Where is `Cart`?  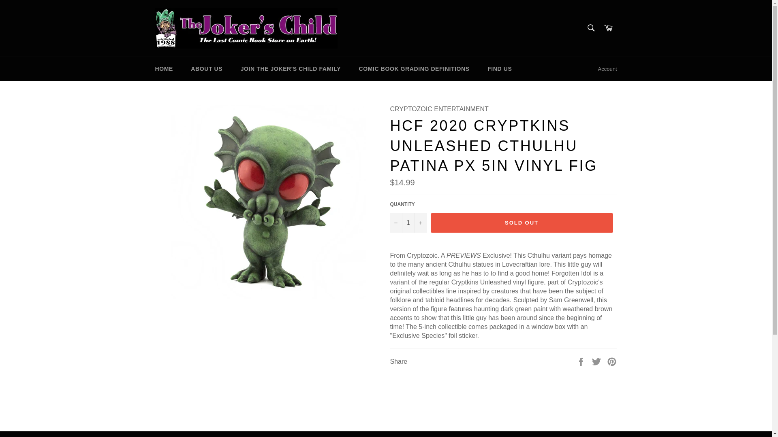
Cart is located at coordinates (608, 28).